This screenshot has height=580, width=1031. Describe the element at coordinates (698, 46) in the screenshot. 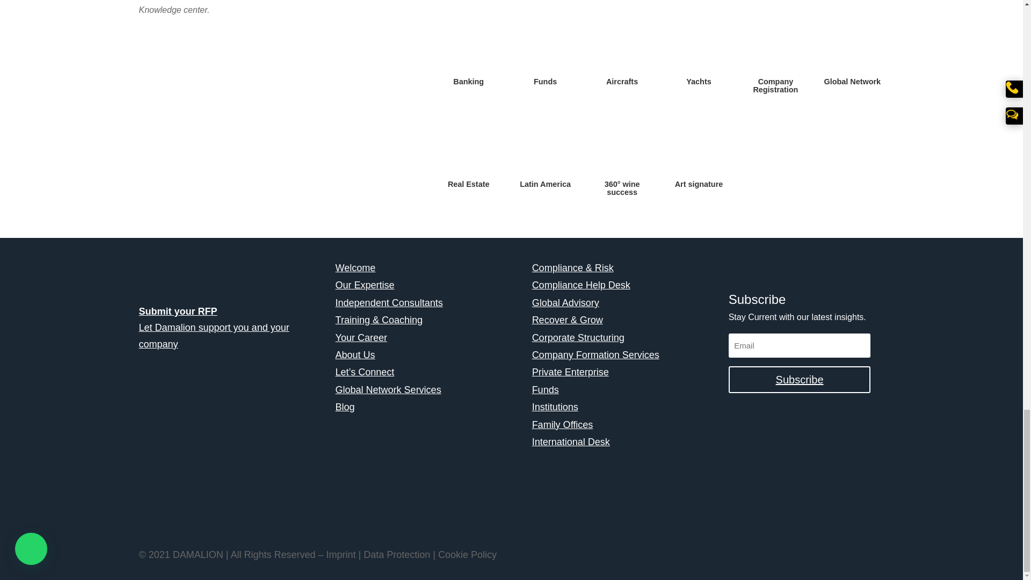

I see `YACHT-REGISTRATION-FINANCE` at that location.